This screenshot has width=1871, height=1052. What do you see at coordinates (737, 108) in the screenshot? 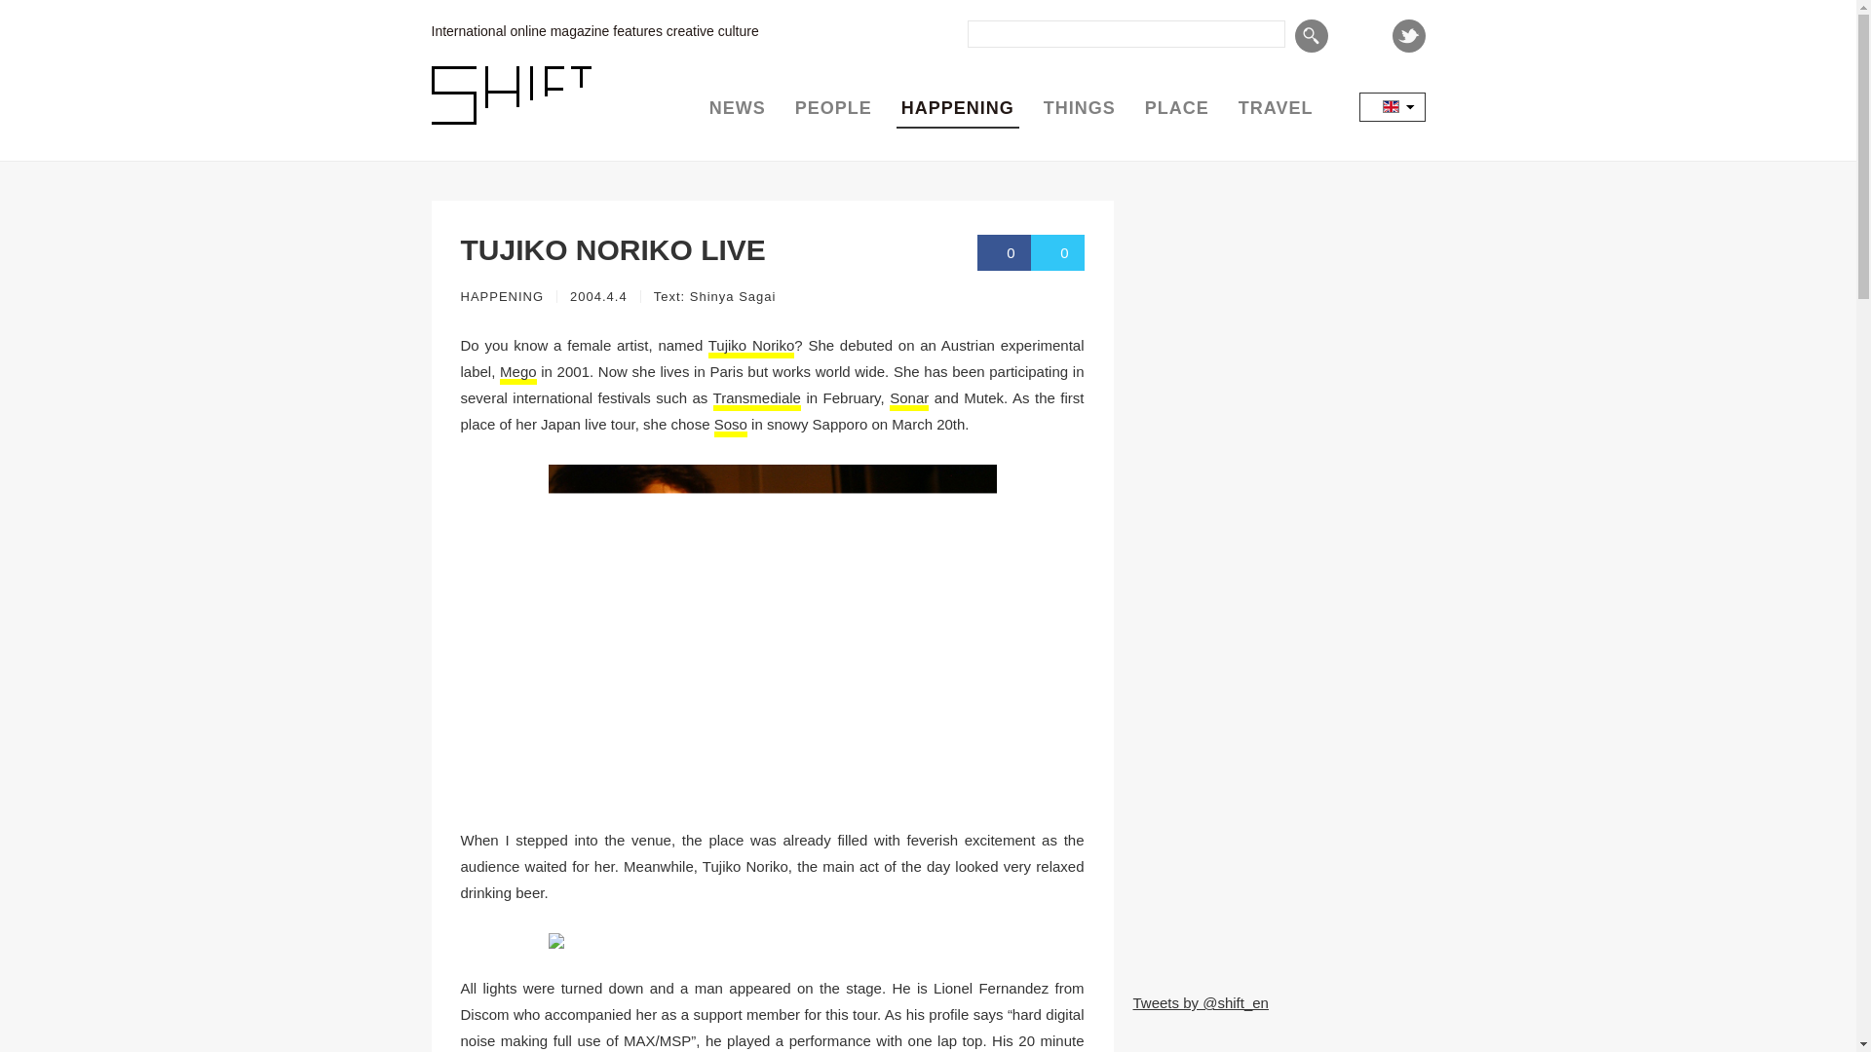
I see `NEWS` at bounding box center [737, 108].